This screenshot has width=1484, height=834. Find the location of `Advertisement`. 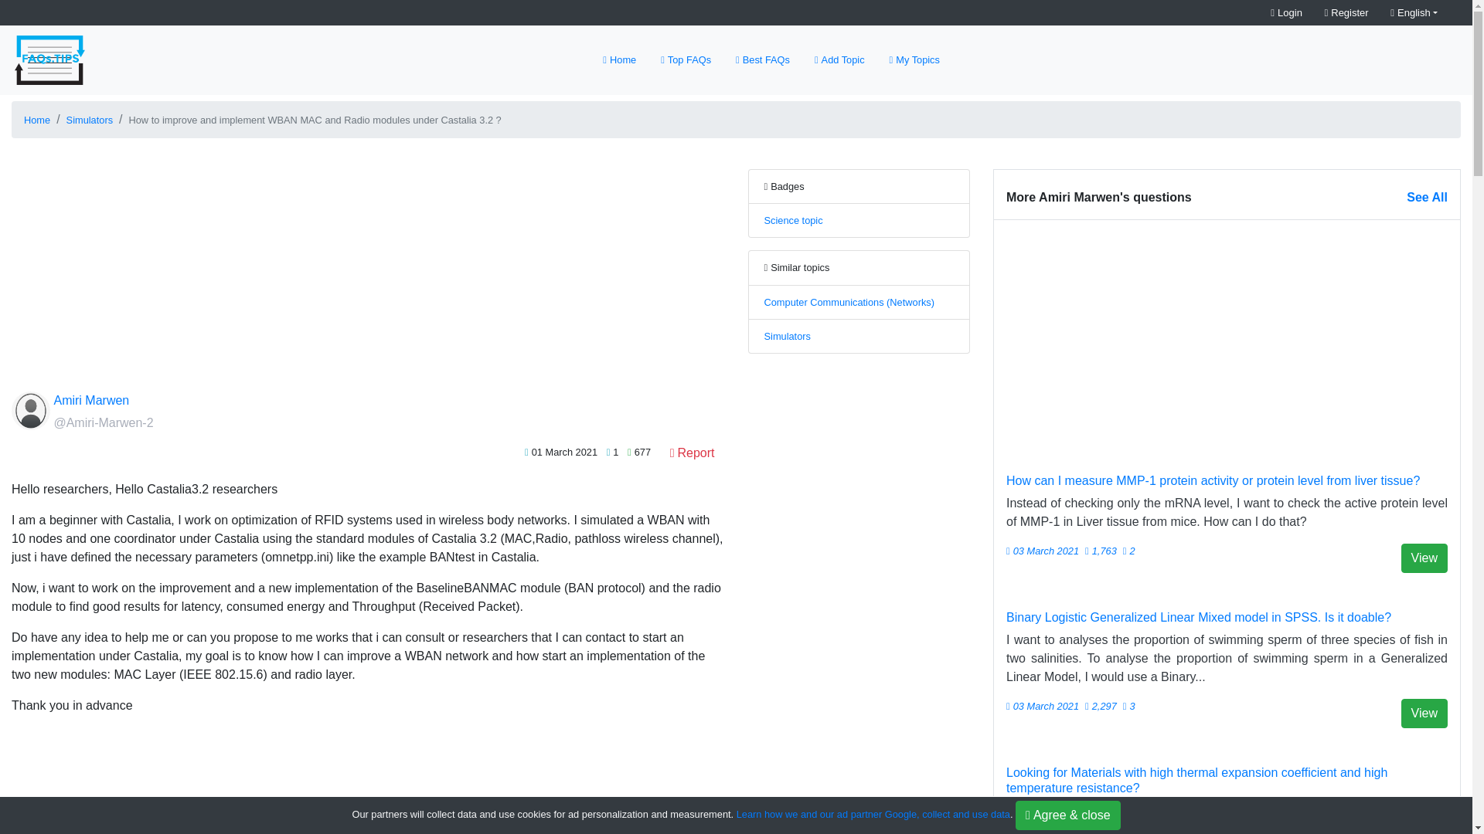

Advertisement is located at coordinates (368, 786).